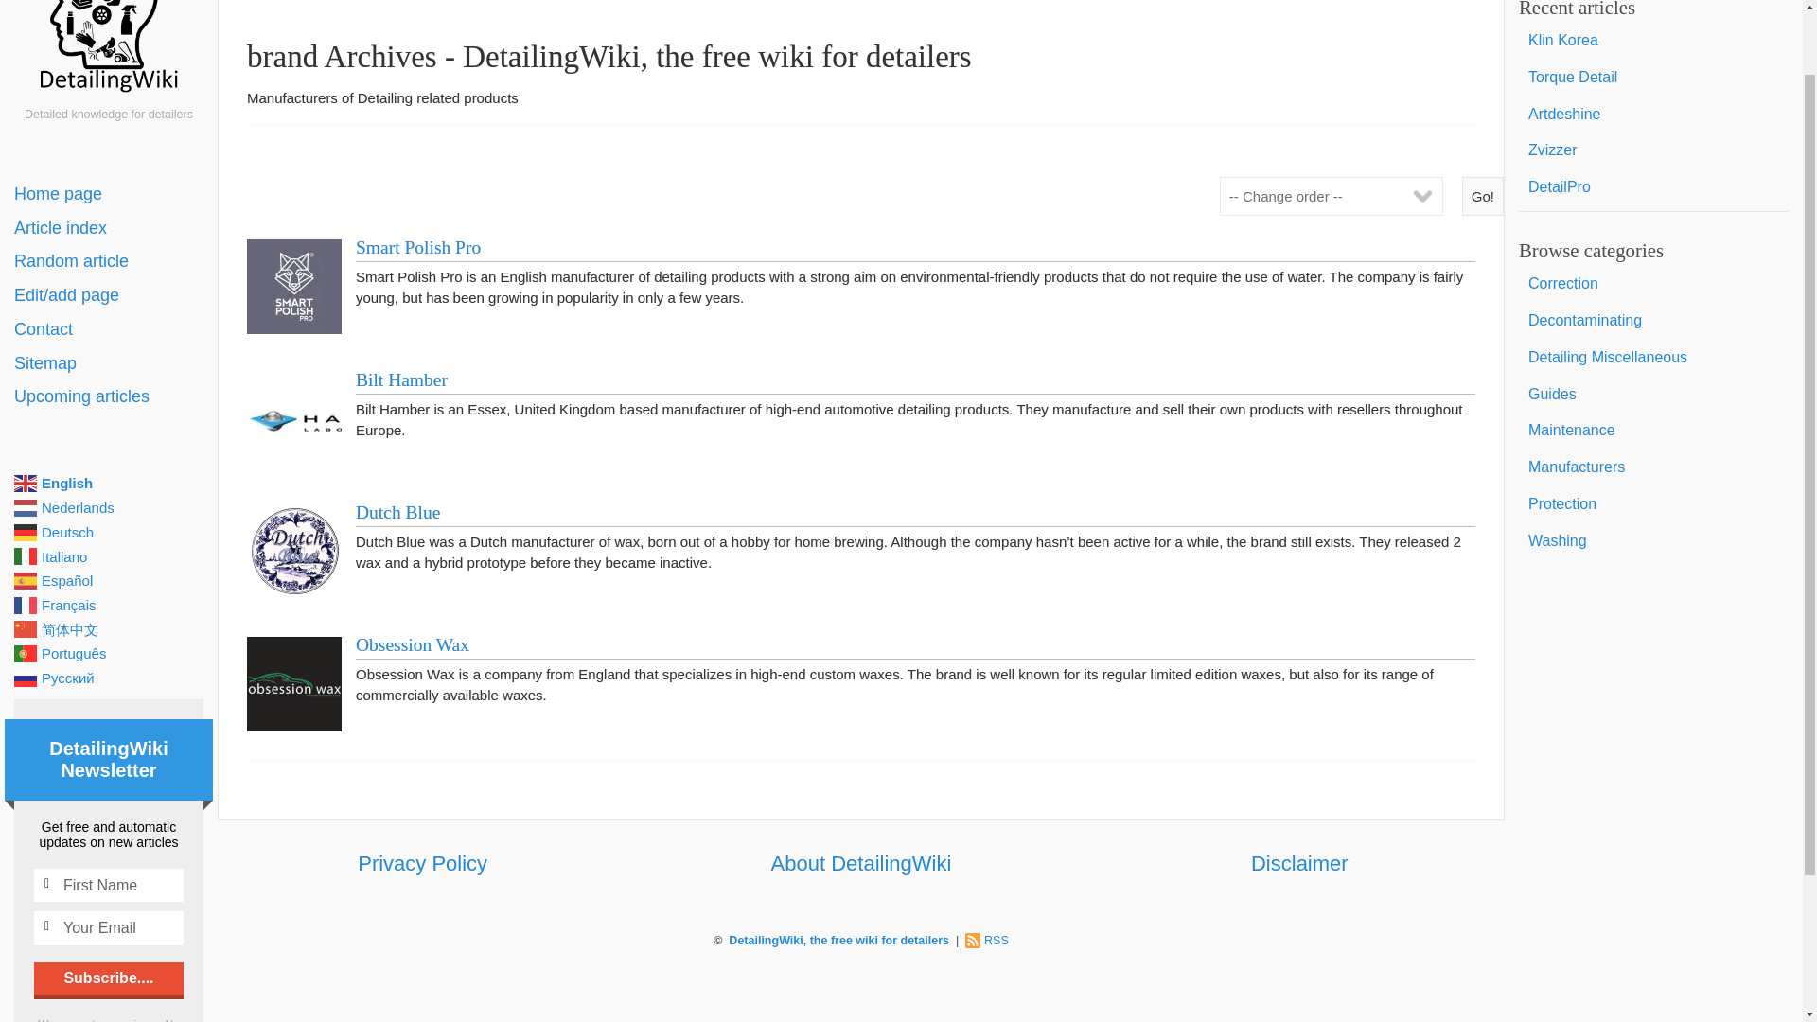 This screenshot has height=1022, width=1817. Describe the element at coordinates (1653, 467) in the screenshot. I see `Manufacturers` at that location.